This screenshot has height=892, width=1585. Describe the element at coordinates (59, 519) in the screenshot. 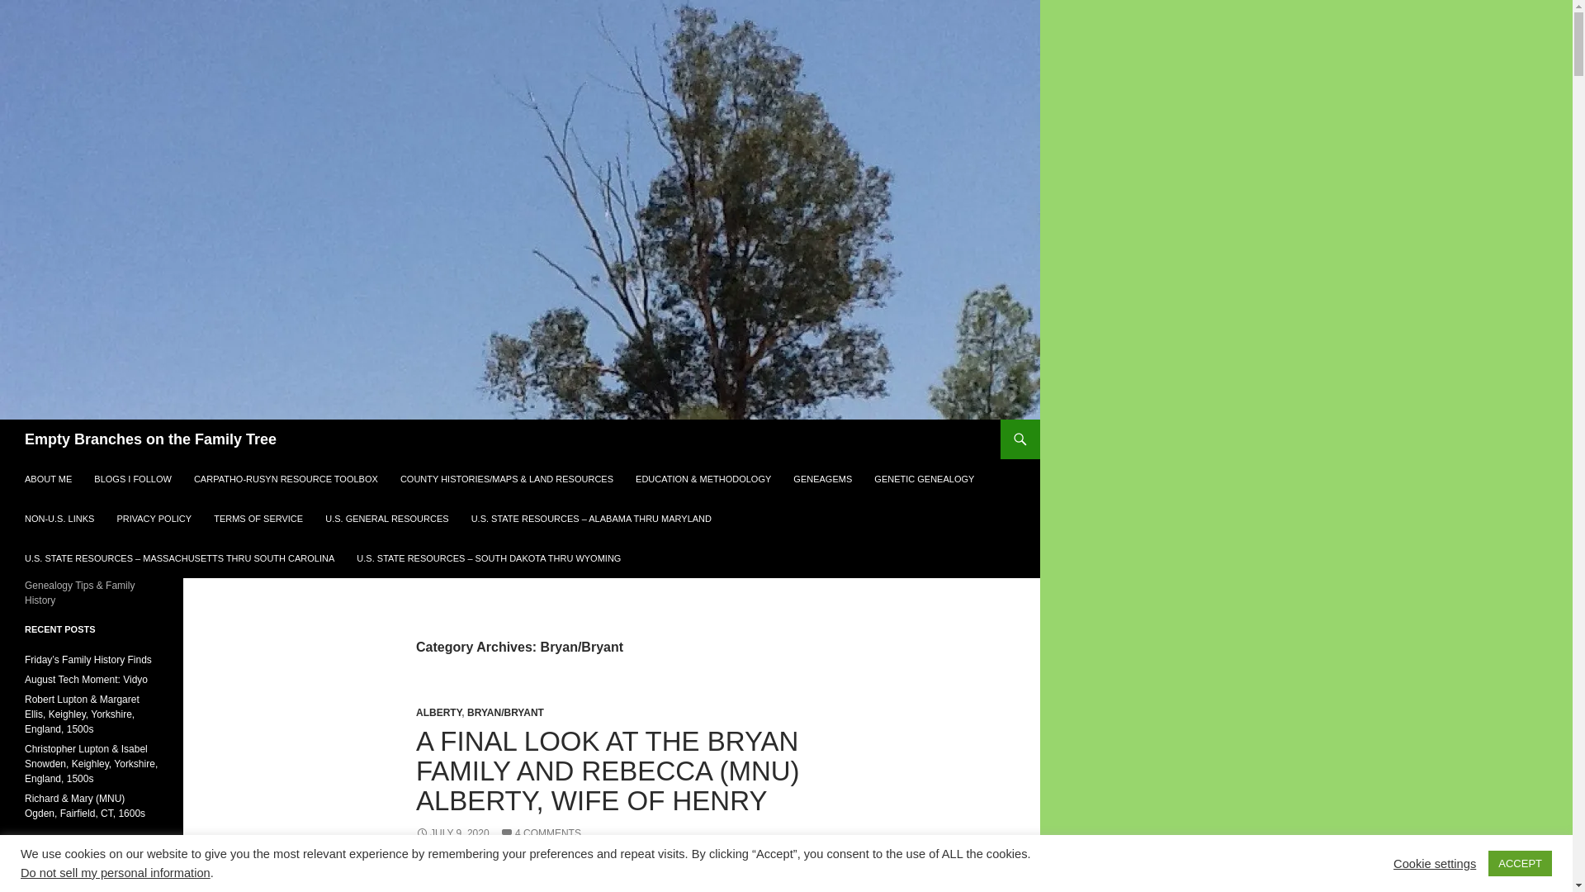

I see `NON-U.S. LINKS` at that location.